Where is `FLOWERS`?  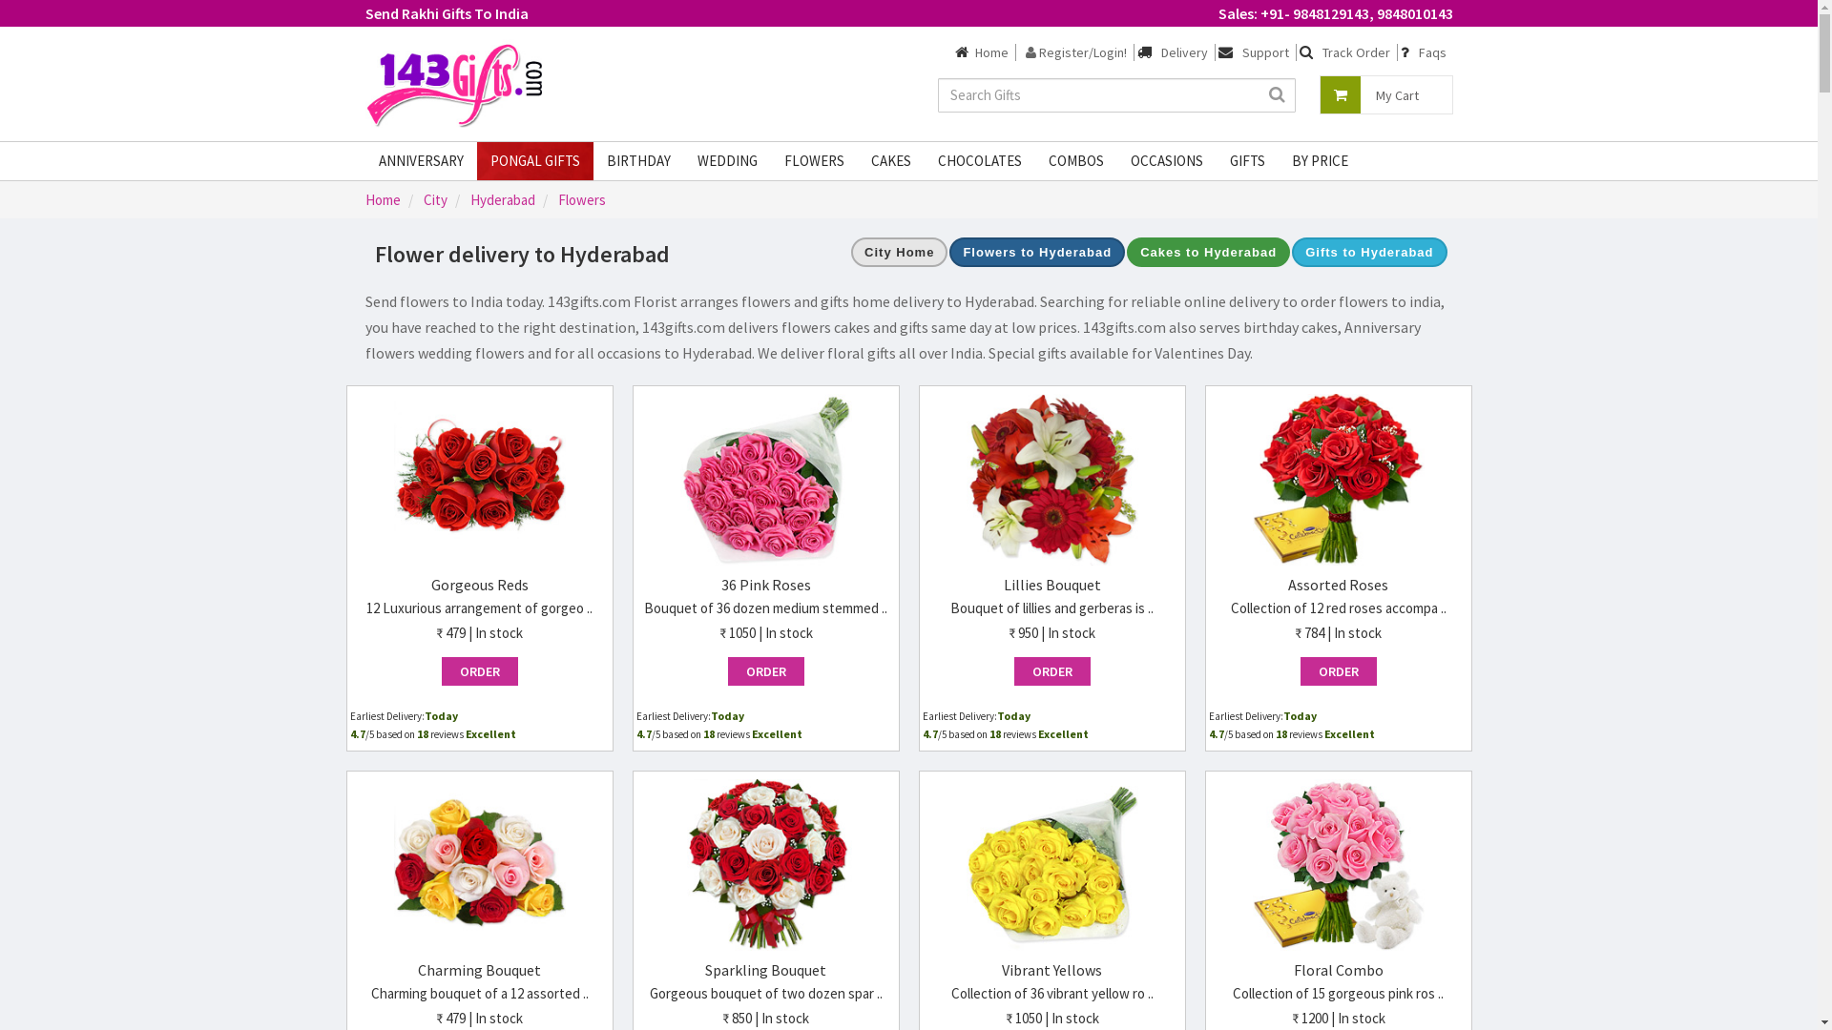
FLOWERS is located at coordinates (815, 160).